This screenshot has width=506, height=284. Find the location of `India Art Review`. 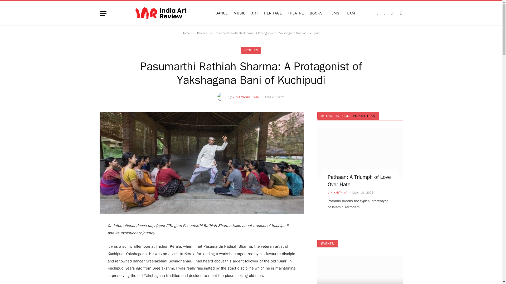

India Art Review is located at coordinates (161, 13).